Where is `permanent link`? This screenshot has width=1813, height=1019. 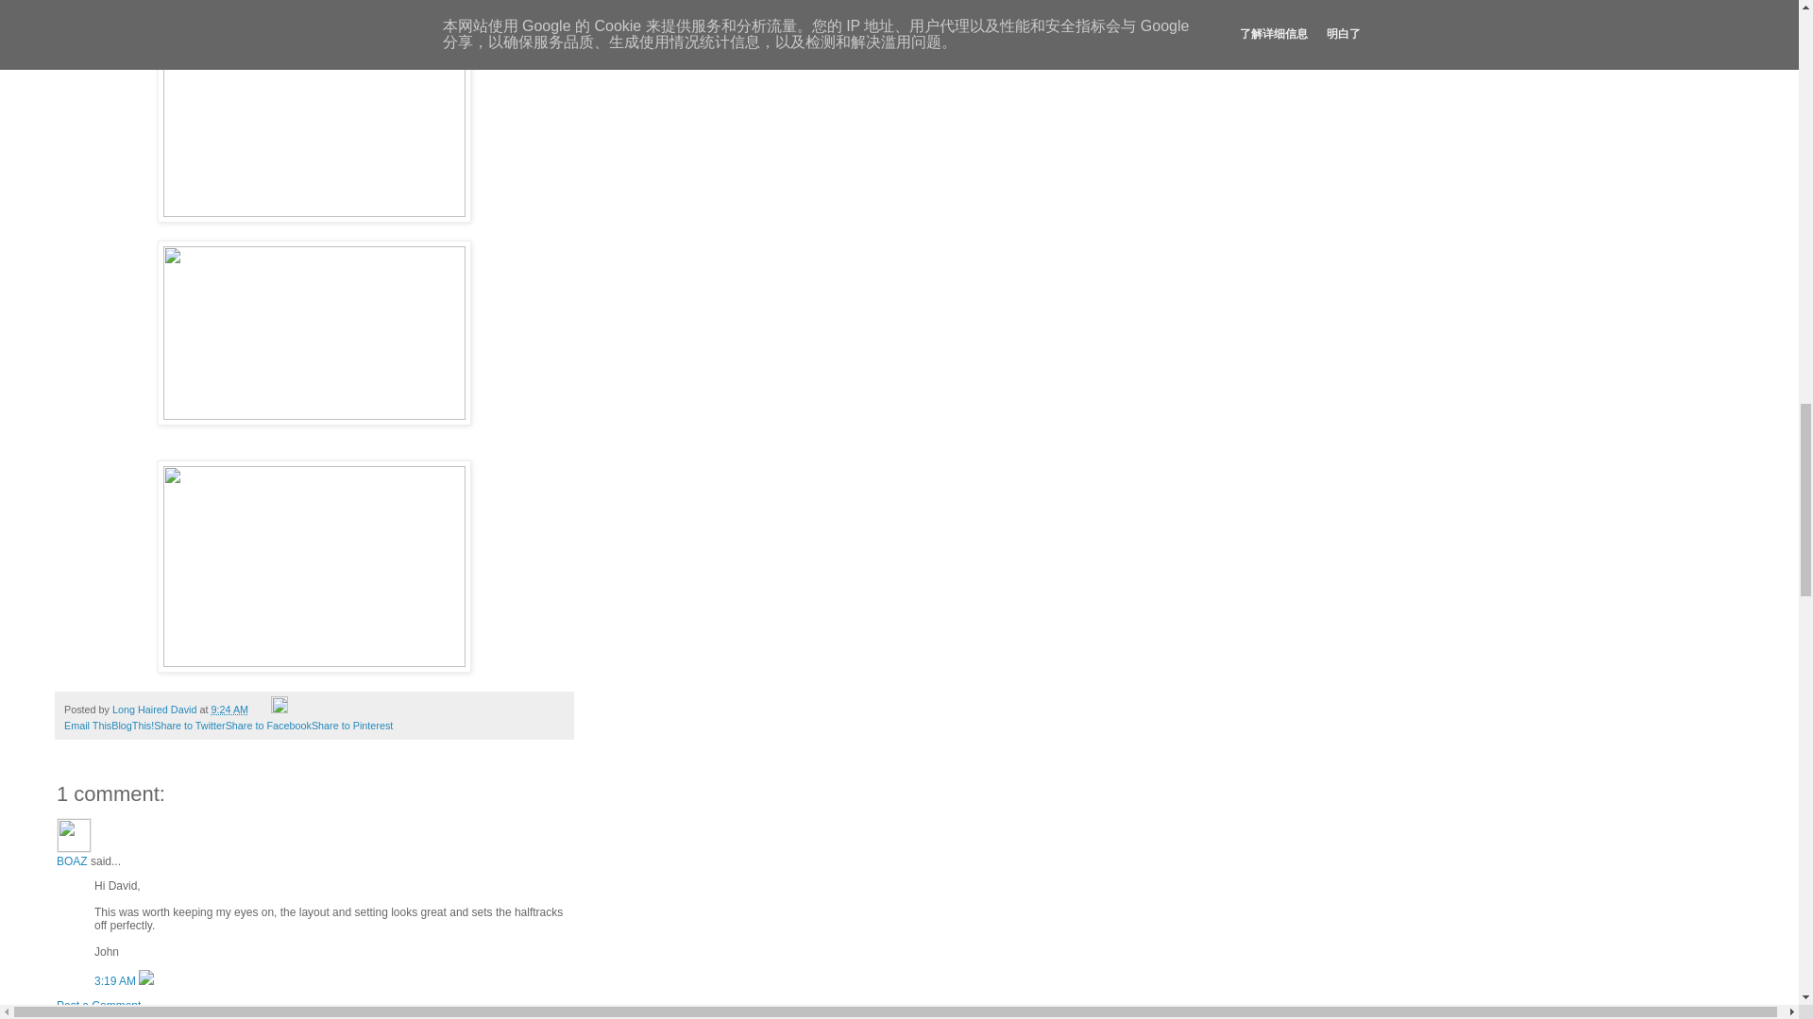
permanent link is located at coordinates (229, 710).